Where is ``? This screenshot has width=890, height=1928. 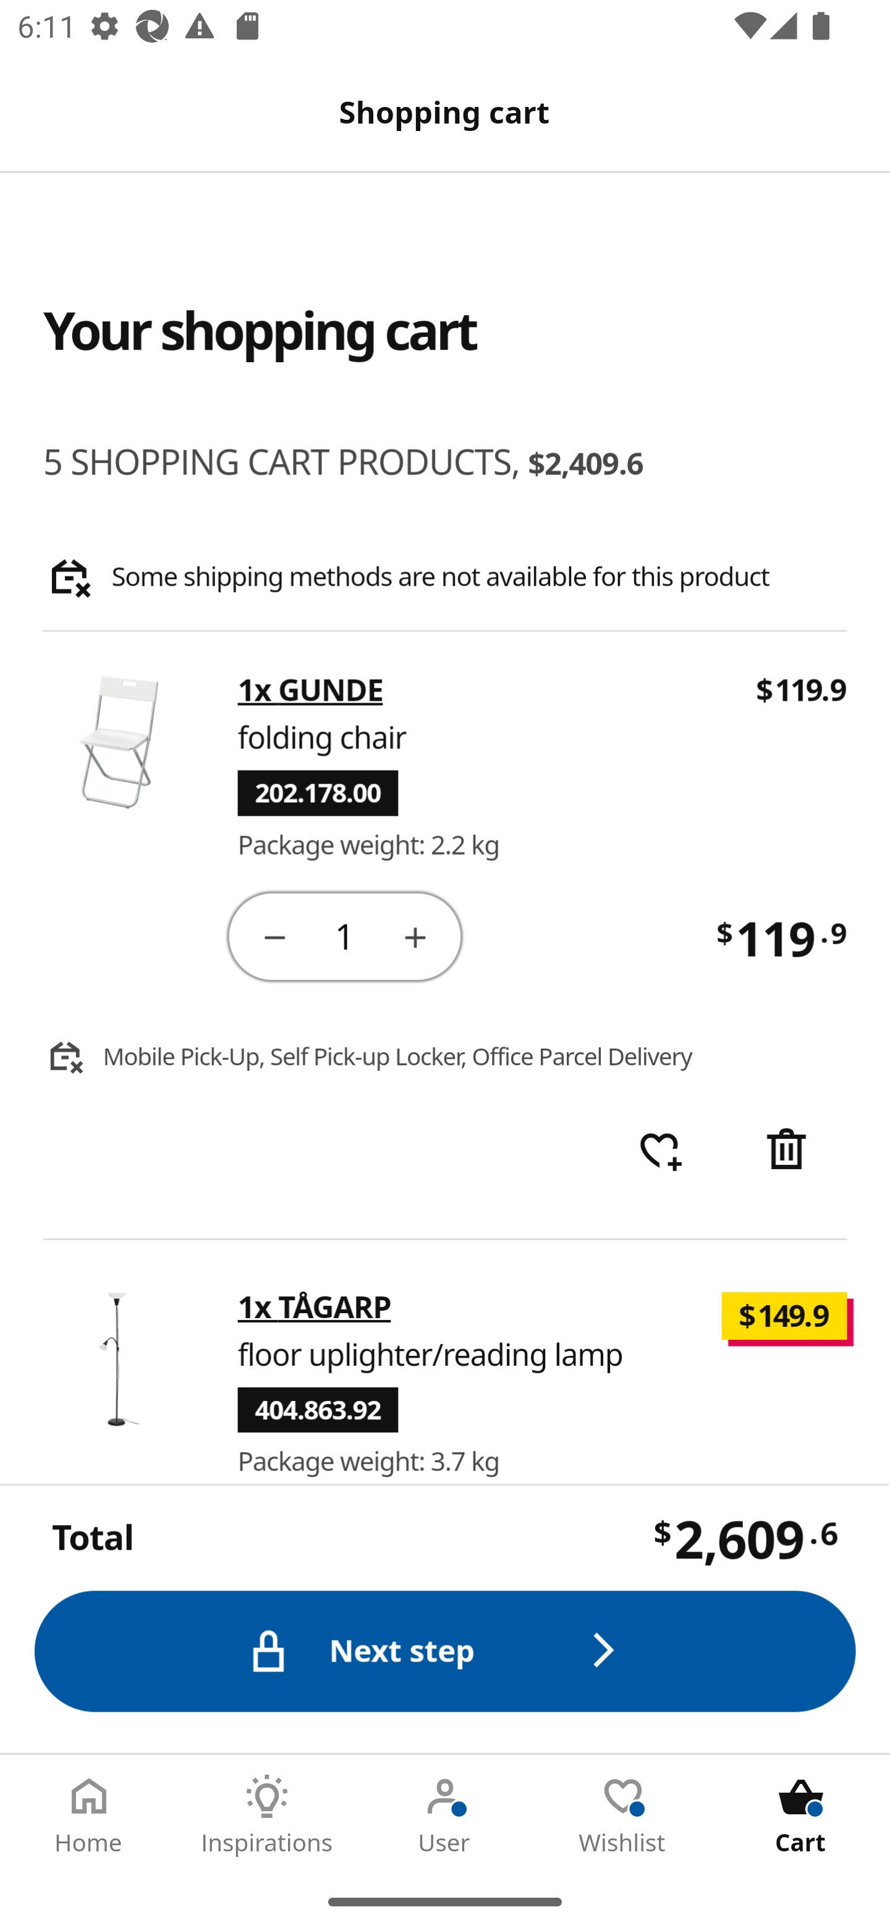  is located at coordinates (274, 936).